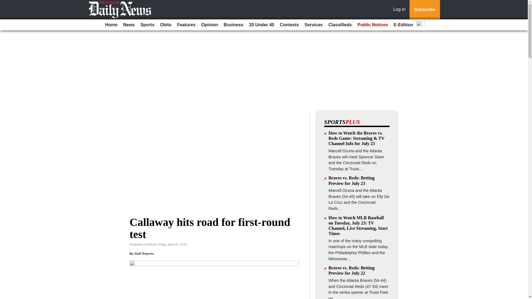  What do you see at coordinates (340, 25) in the screenshot?
I see `Classifieds` at bounding box center [340, 25].